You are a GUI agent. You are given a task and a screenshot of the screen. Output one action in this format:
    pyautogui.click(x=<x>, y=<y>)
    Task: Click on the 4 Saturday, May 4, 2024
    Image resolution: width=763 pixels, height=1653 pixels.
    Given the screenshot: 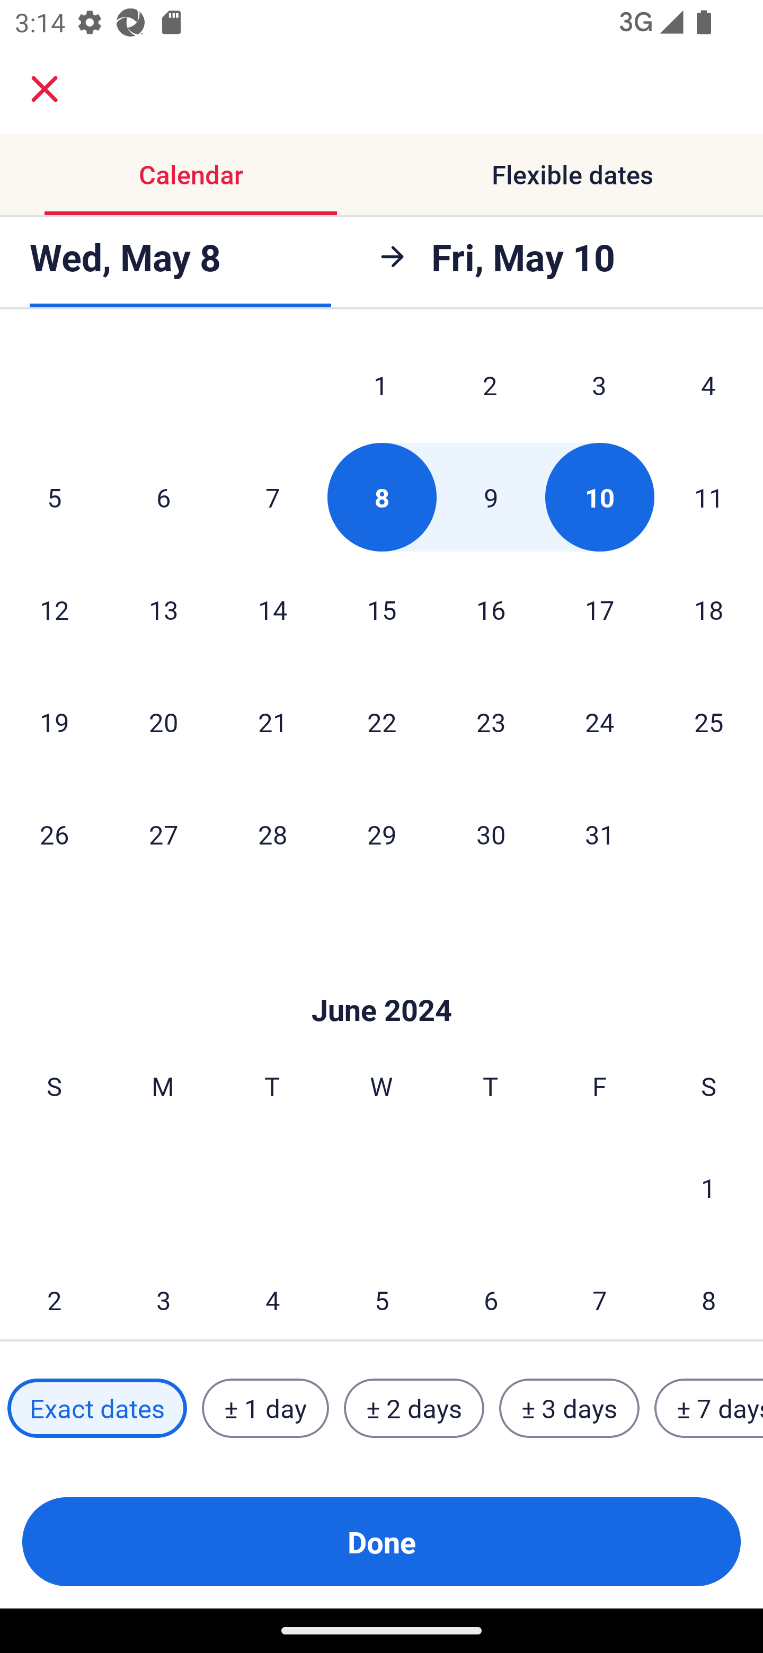 What is the action you would take?
    pyautogui.click(x=708, y=389)
    